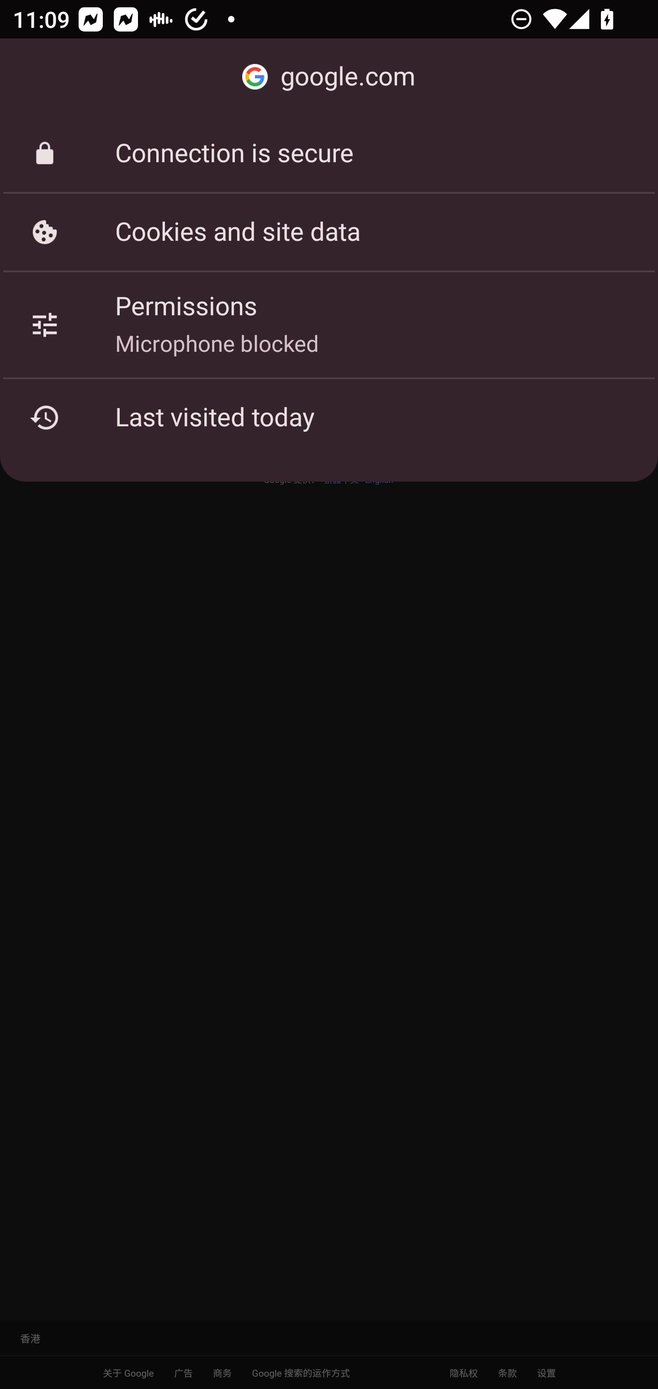  Describe the element at coordinates (329, 417) in the screenshot. I see `Last visited today` at that location.